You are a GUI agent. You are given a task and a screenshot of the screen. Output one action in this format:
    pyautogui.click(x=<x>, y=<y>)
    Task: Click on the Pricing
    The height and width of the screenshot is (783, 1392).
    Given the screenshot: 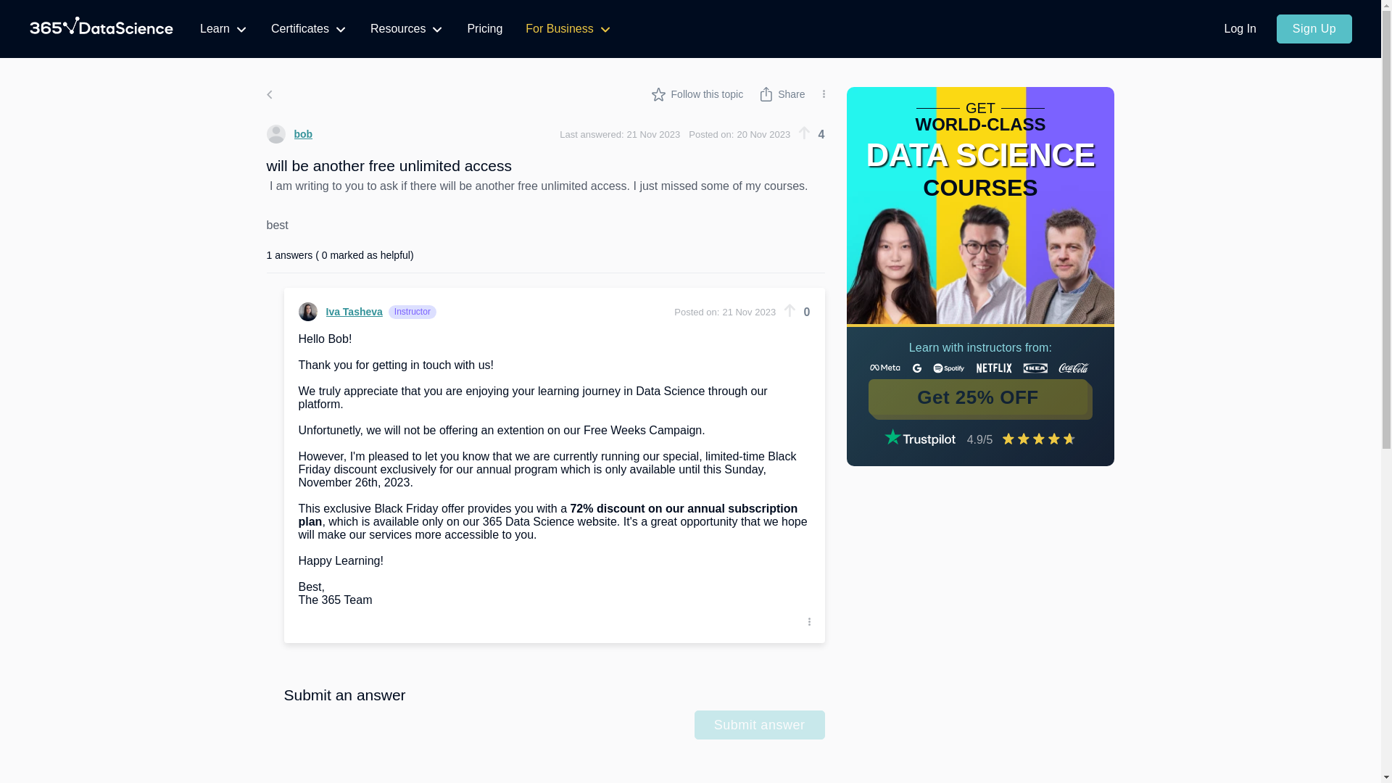 What is the action you would take?
    pyautogui.click(x=484, y=29)
    